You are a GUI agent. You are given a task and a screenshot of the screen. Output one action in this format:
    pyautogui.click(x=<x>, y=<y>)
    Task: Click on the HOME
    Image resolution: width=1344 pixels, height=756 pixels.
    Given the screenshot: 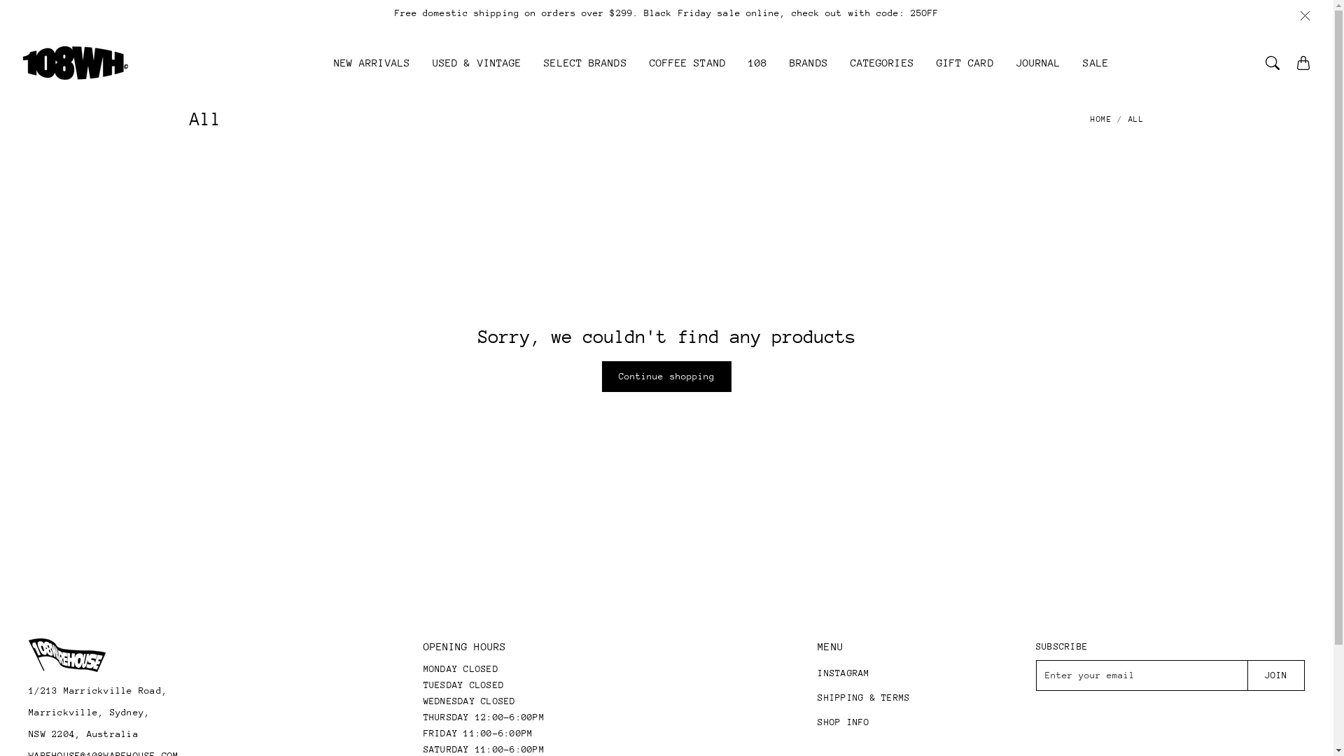 What is the action you would take?
    pyautogui.click(x=1101, y=120)
    